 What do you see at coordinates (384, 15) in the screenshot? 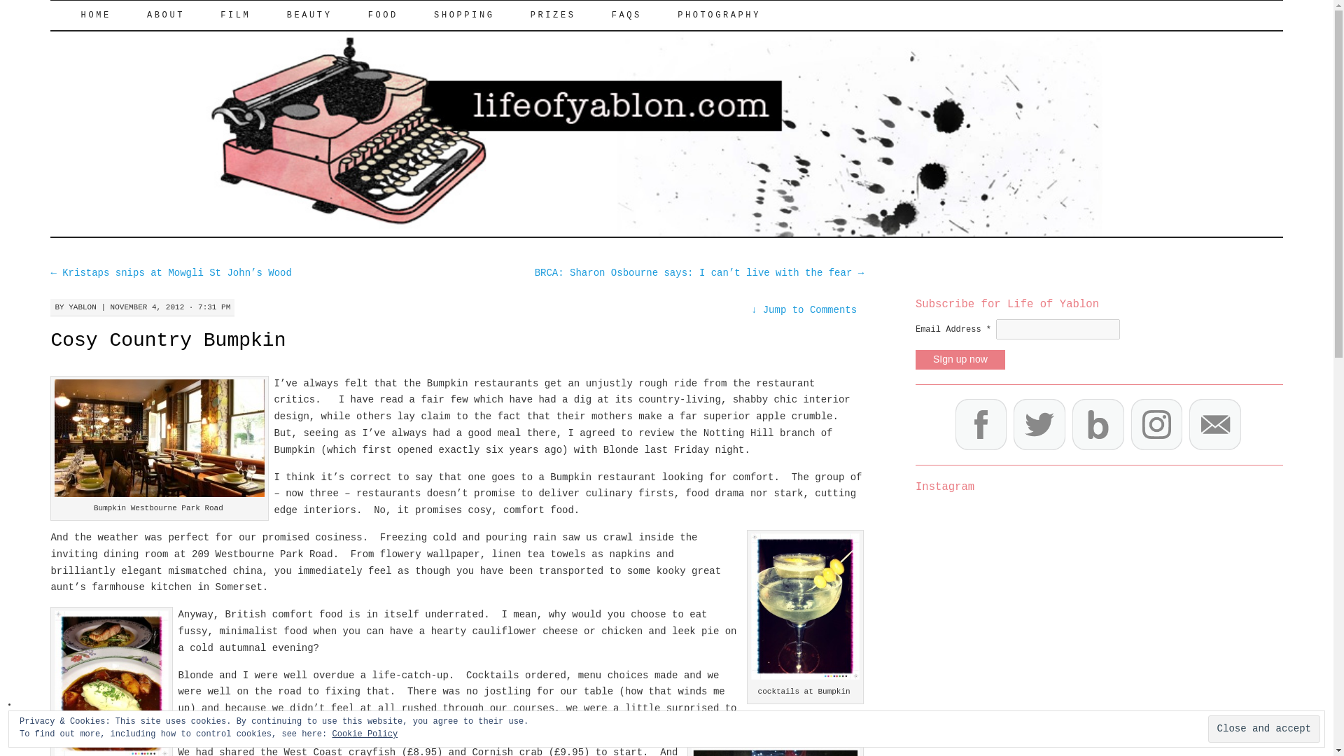
I see `FOOD` at bounding box center [384, 15].